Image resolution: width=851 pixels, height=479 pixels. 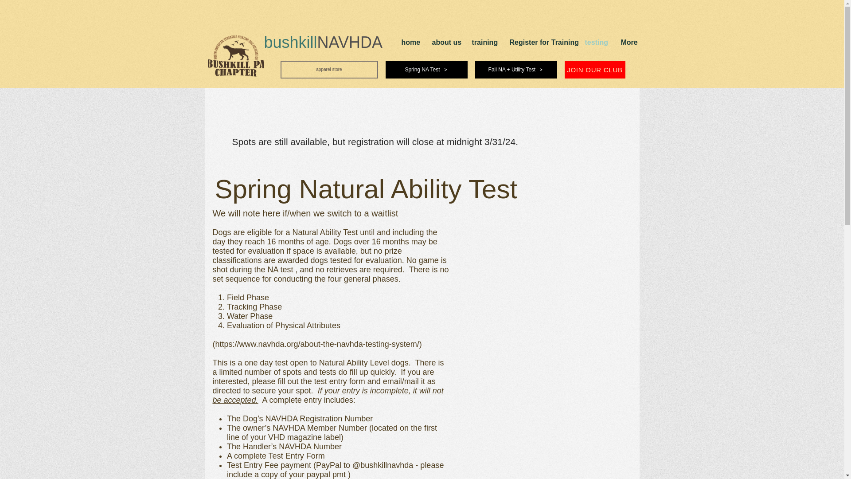 What do you see at coordinates (445, 43) in the screenshot?
I see `about us` at bounding box center [445, 43].